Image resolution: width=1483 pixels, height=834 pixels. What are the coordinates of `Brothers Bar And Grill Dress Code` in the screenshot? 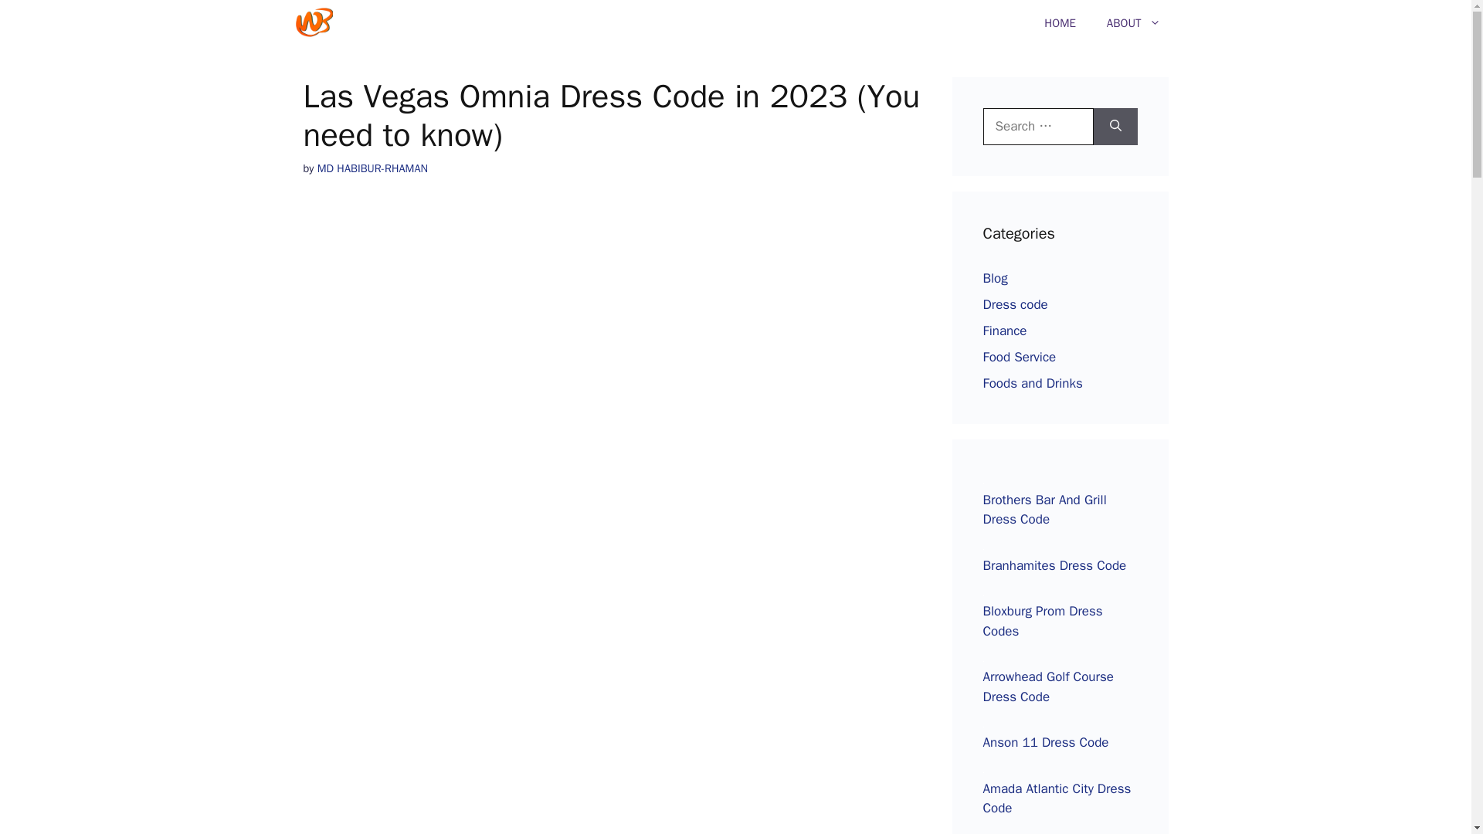 It's located at (1044, 509).